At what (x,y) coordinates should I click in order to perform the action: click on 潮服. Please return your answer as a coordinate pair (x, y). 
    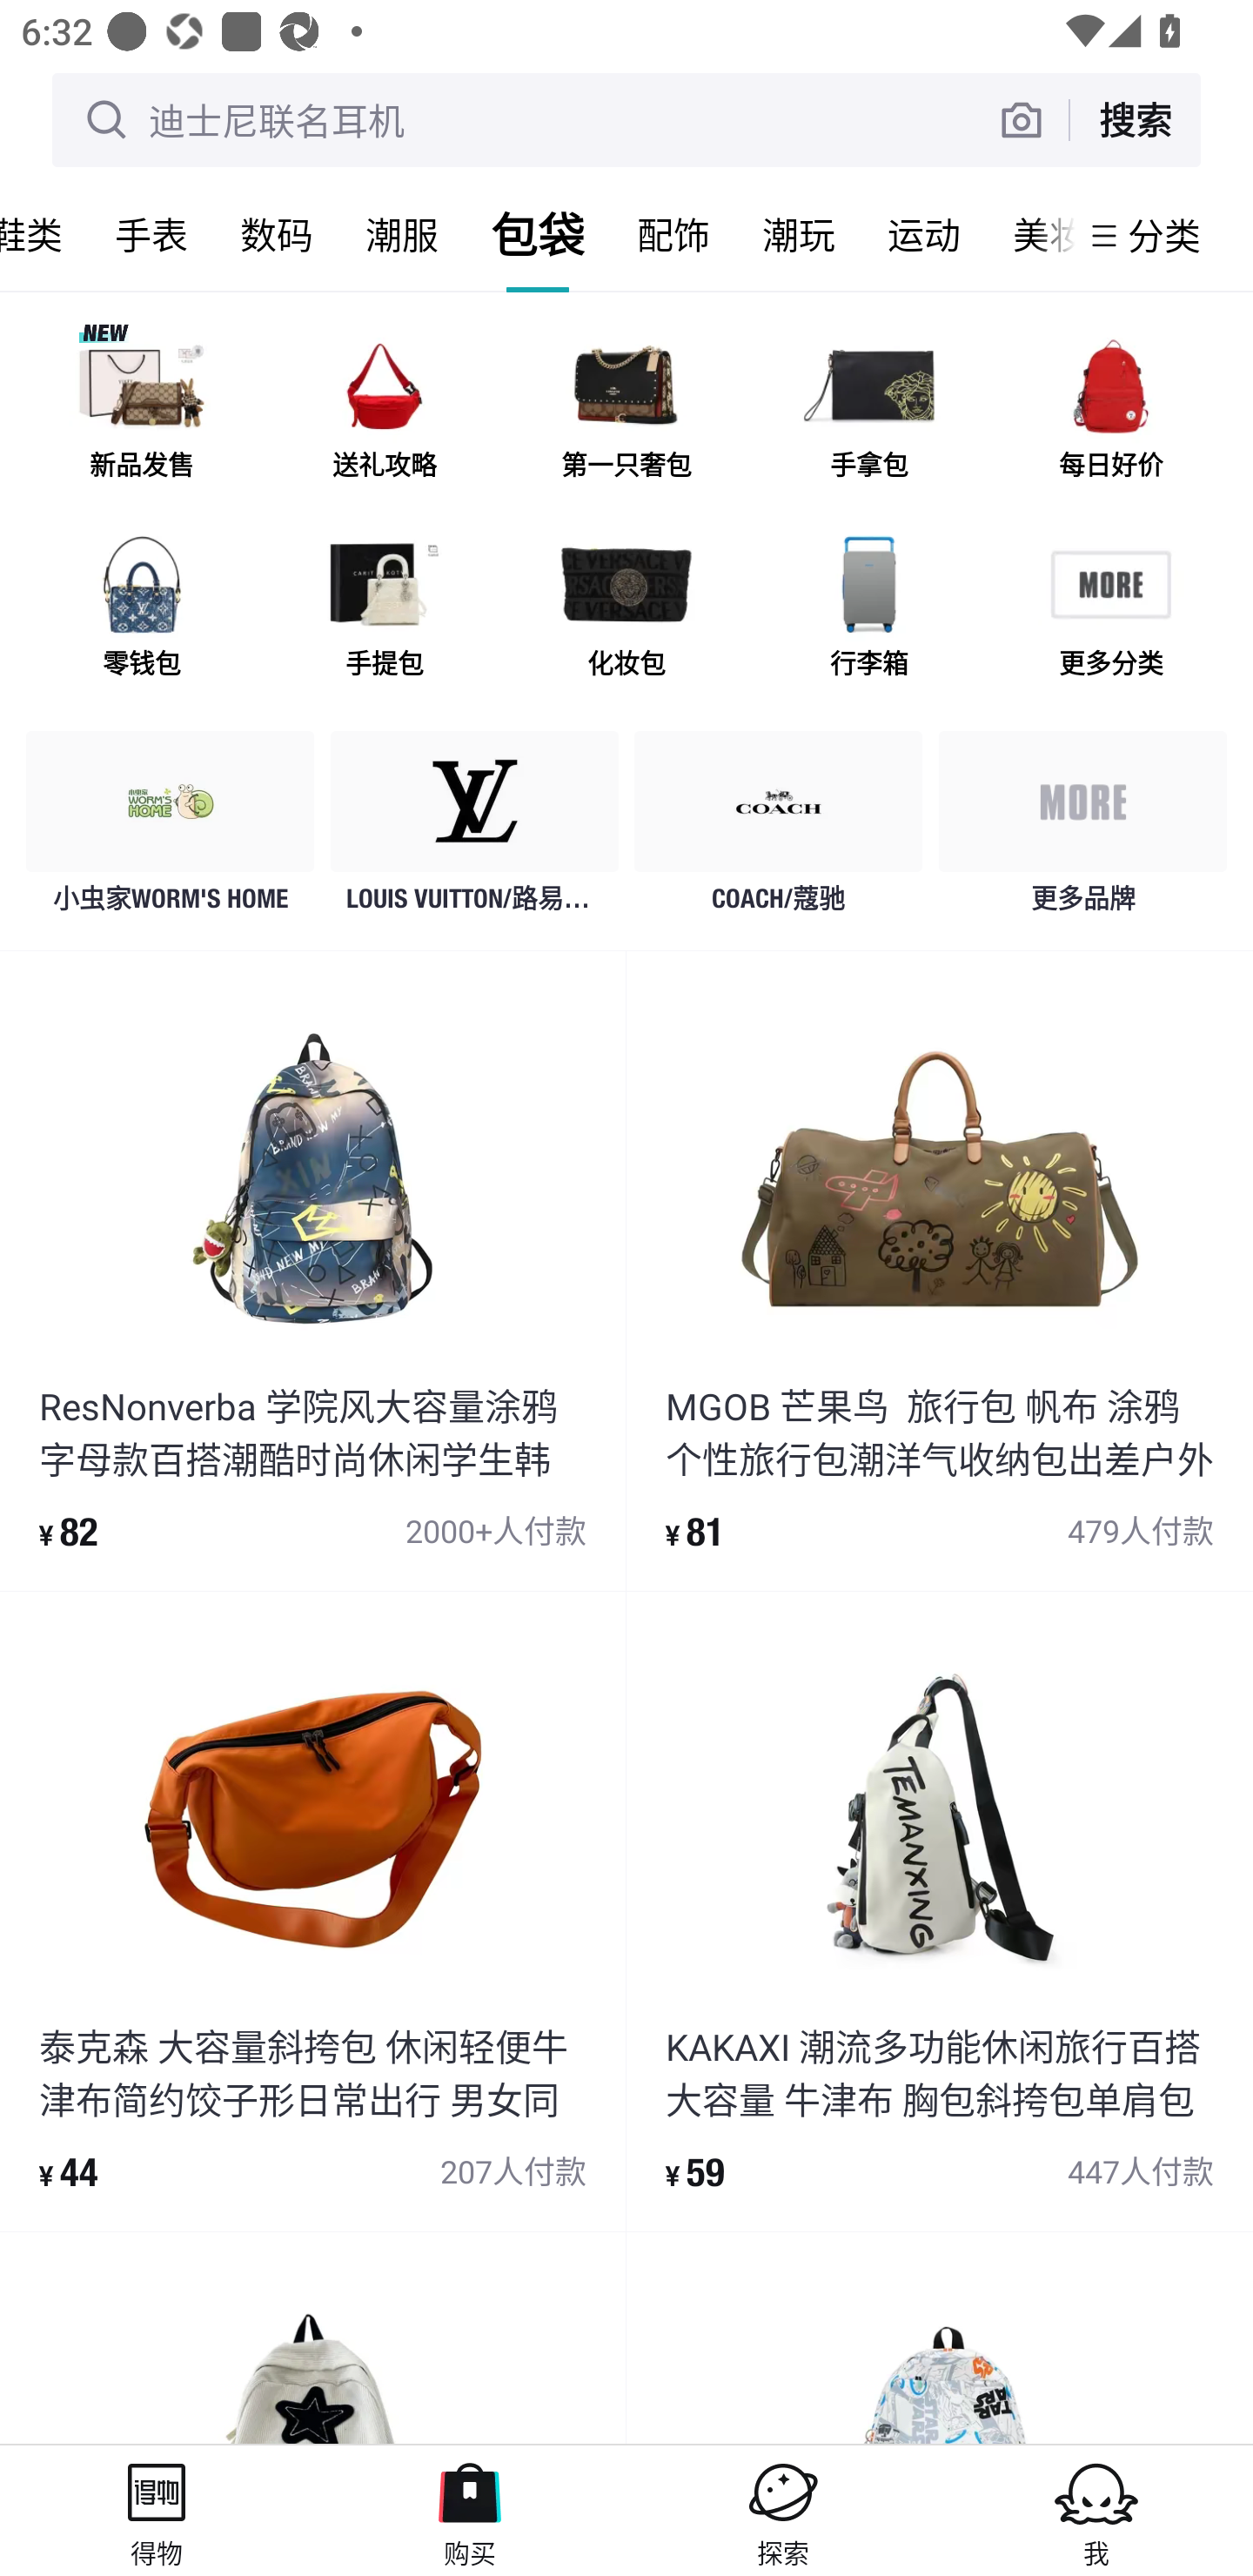
    Looking at the image, I should click on (402, 235).